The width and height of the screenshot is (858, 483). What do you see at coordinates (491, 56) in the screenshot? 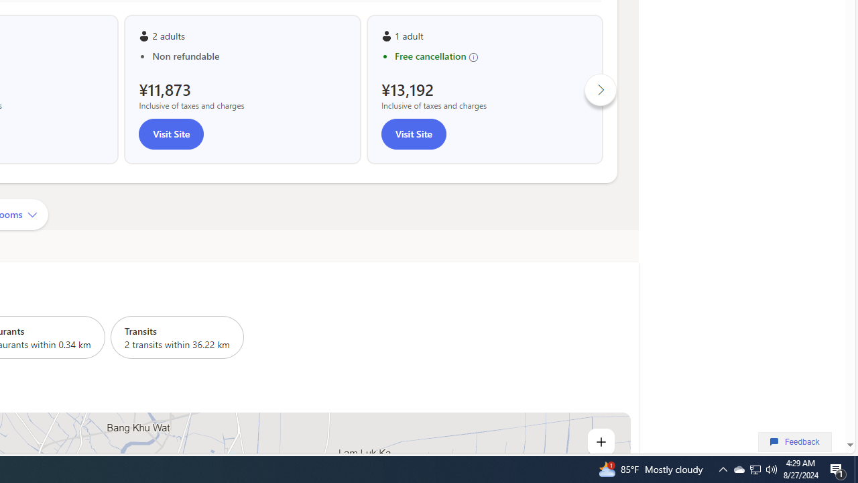
I see `Free cancellation` at bounding box center [491, 56].